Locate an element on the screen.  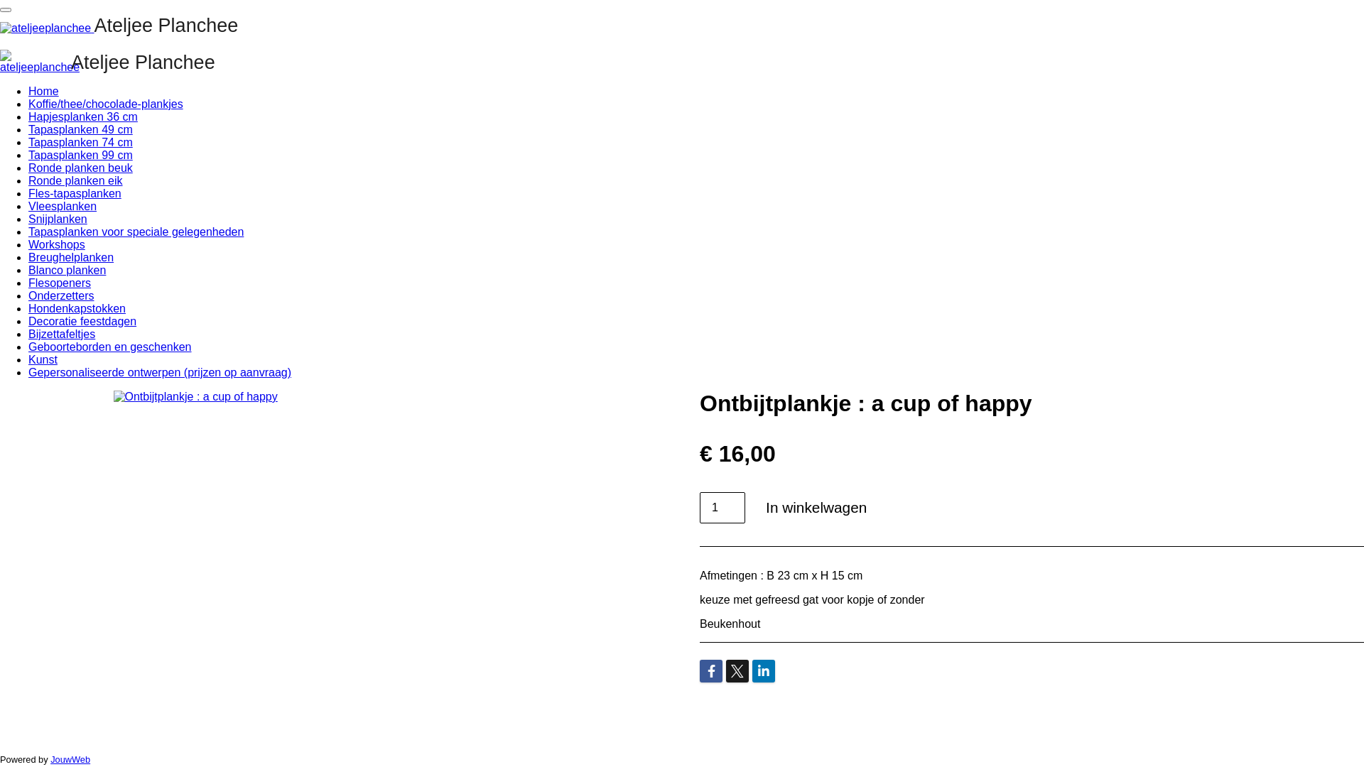
Kunst is located at coordinates (43, 359).